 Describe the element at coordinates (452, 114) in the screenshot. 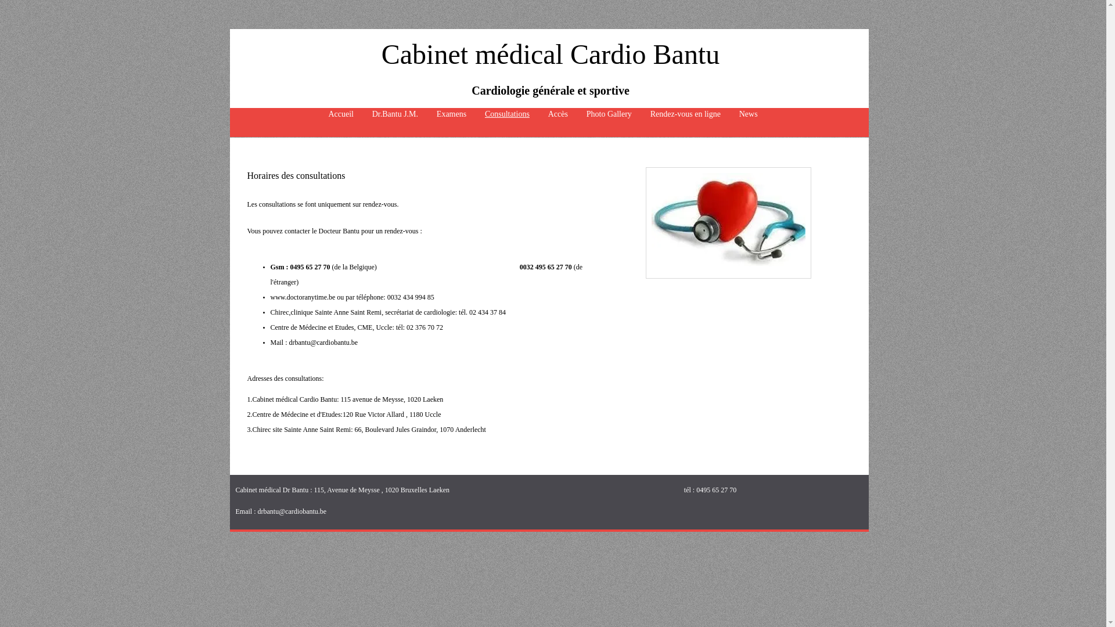

I see `Examens` at that location.